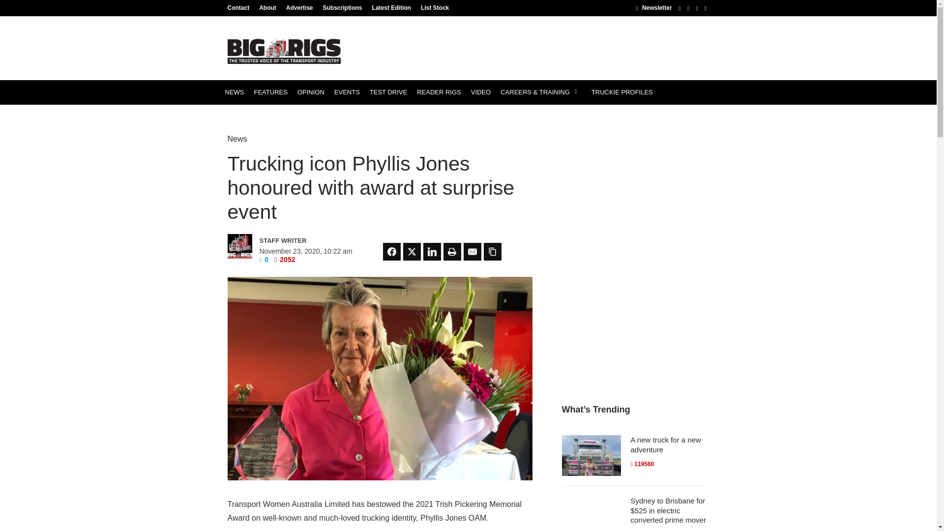 The image size is (944, 531). What do you see at coordinates (432, 252) in the screenshot?
I see `Share on LinkedIn` at bounding box center [432, 252].